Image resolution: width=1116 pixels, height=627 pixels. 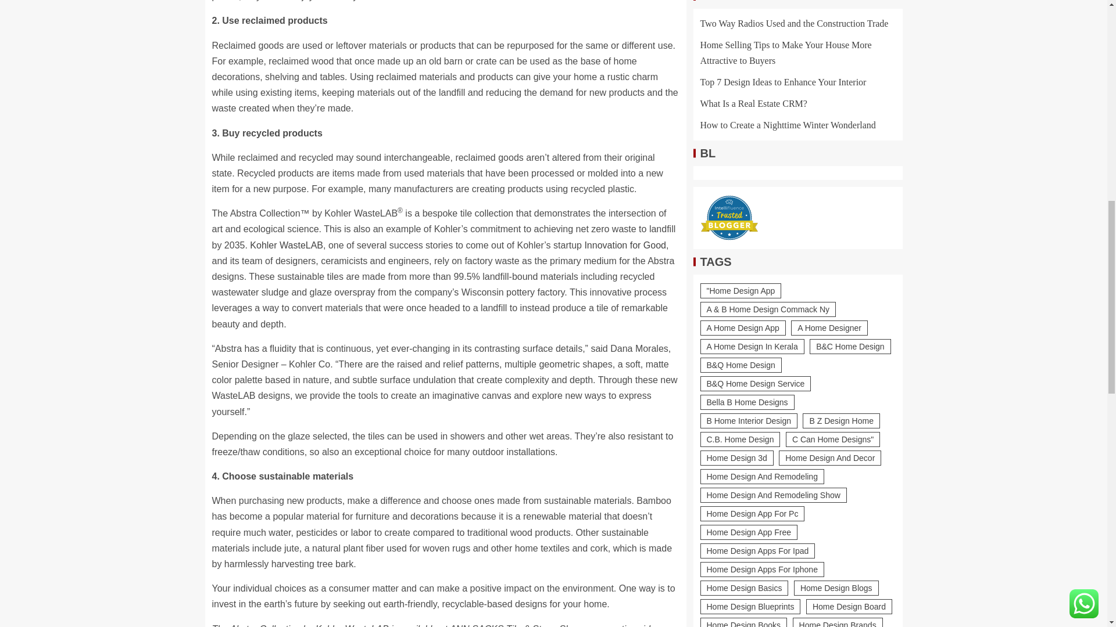 What do you see at coordinates (287, 245) in the screenshot?
I see `Kohler WasteLAB` at bounding box center [287, 245].